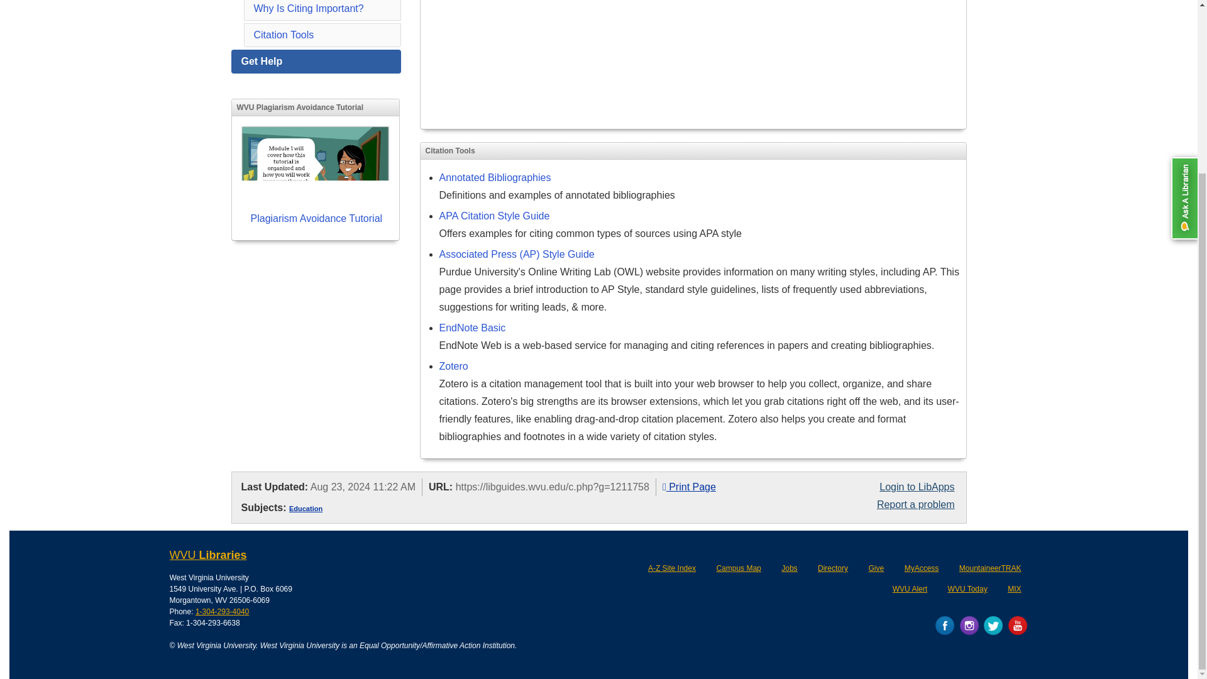  What do you see at coordinates (993, 625) in the screenshot?
I see `Twitter` at bounding box center [993, 625].